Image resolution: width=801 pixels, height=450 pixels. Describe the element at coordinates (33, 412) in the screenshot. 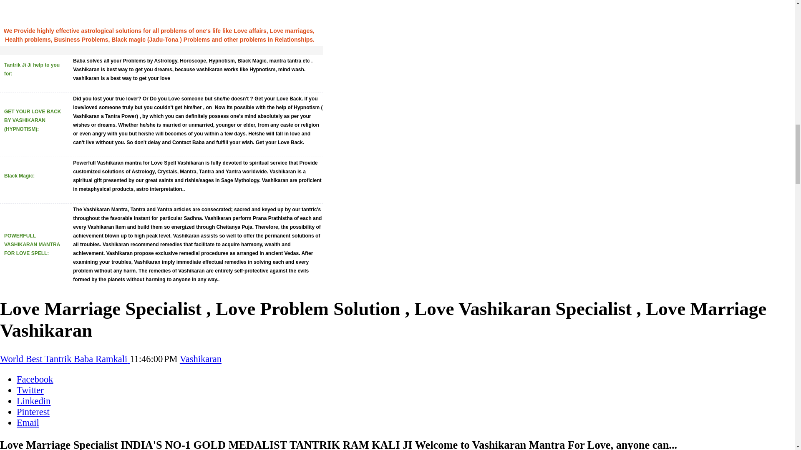

I see `Pinterest` at that location.